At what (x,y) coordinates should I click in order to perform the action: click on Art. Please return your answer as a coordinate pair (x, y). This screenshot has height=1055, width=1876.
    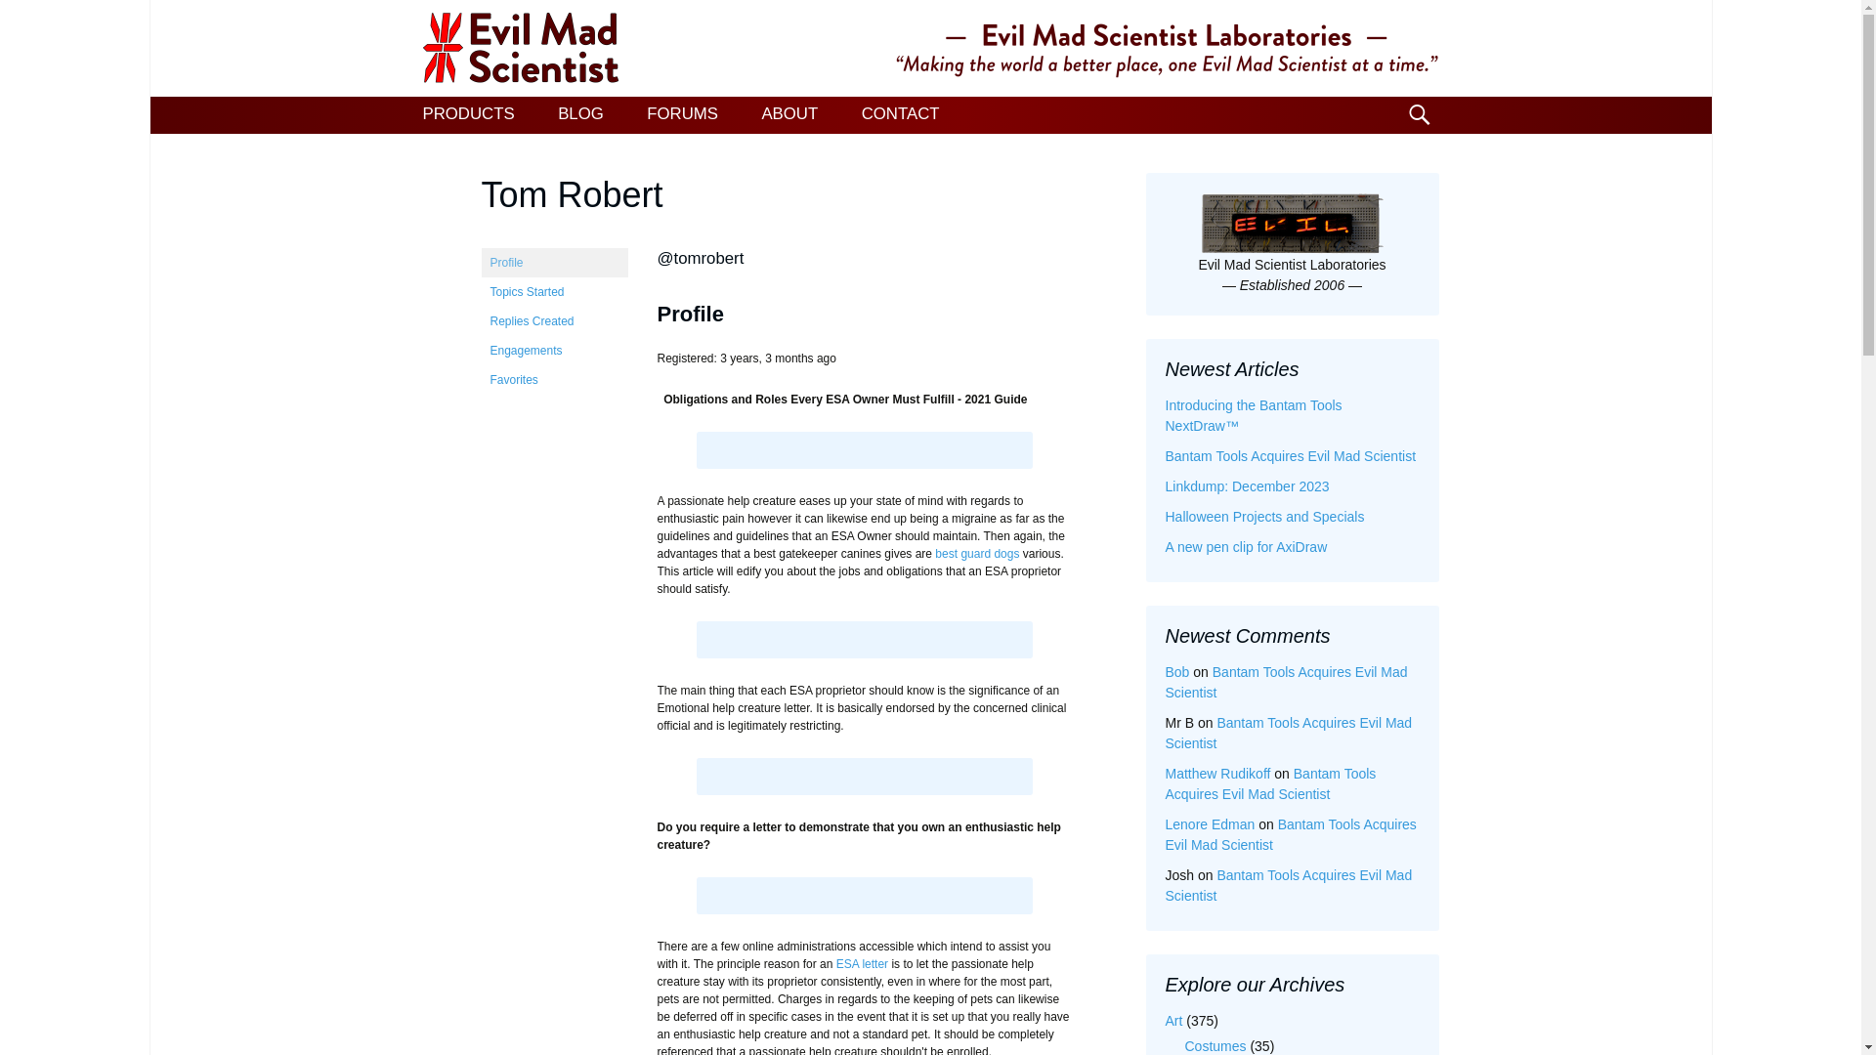
    Looking at the image, I should click on (1172, 1020).